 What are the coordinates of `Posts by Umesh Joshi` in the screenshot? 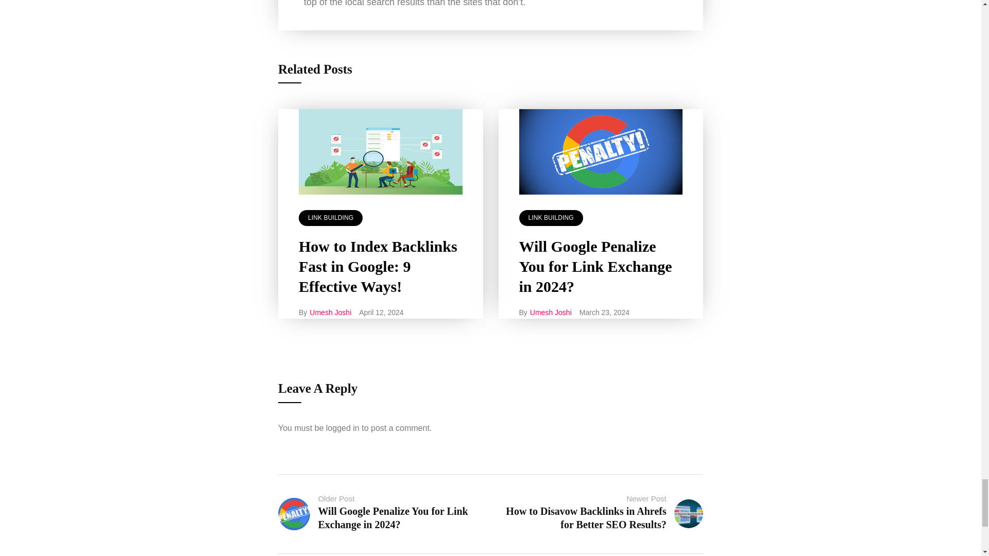 It's located at (330, 312).